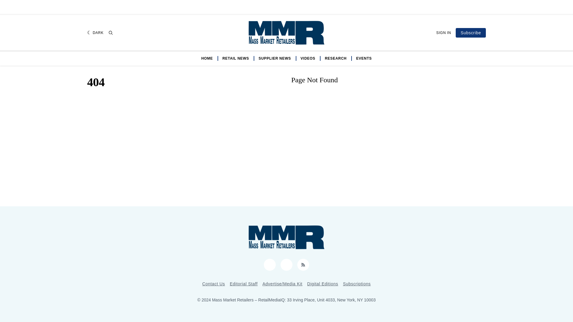  What do you see at coordinates (363, 58) in the screenshot?
I see `EVENTS` at bounding box center [363, 58].